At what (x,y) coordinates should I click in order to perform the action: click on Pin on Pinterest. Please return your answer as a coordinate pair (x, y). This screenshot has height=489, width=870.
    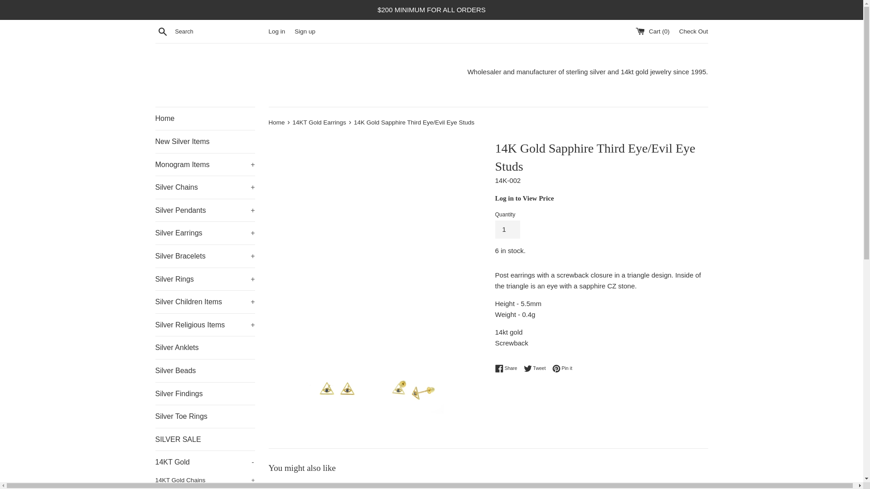
    Looking at the image, I should click on (562, 368).